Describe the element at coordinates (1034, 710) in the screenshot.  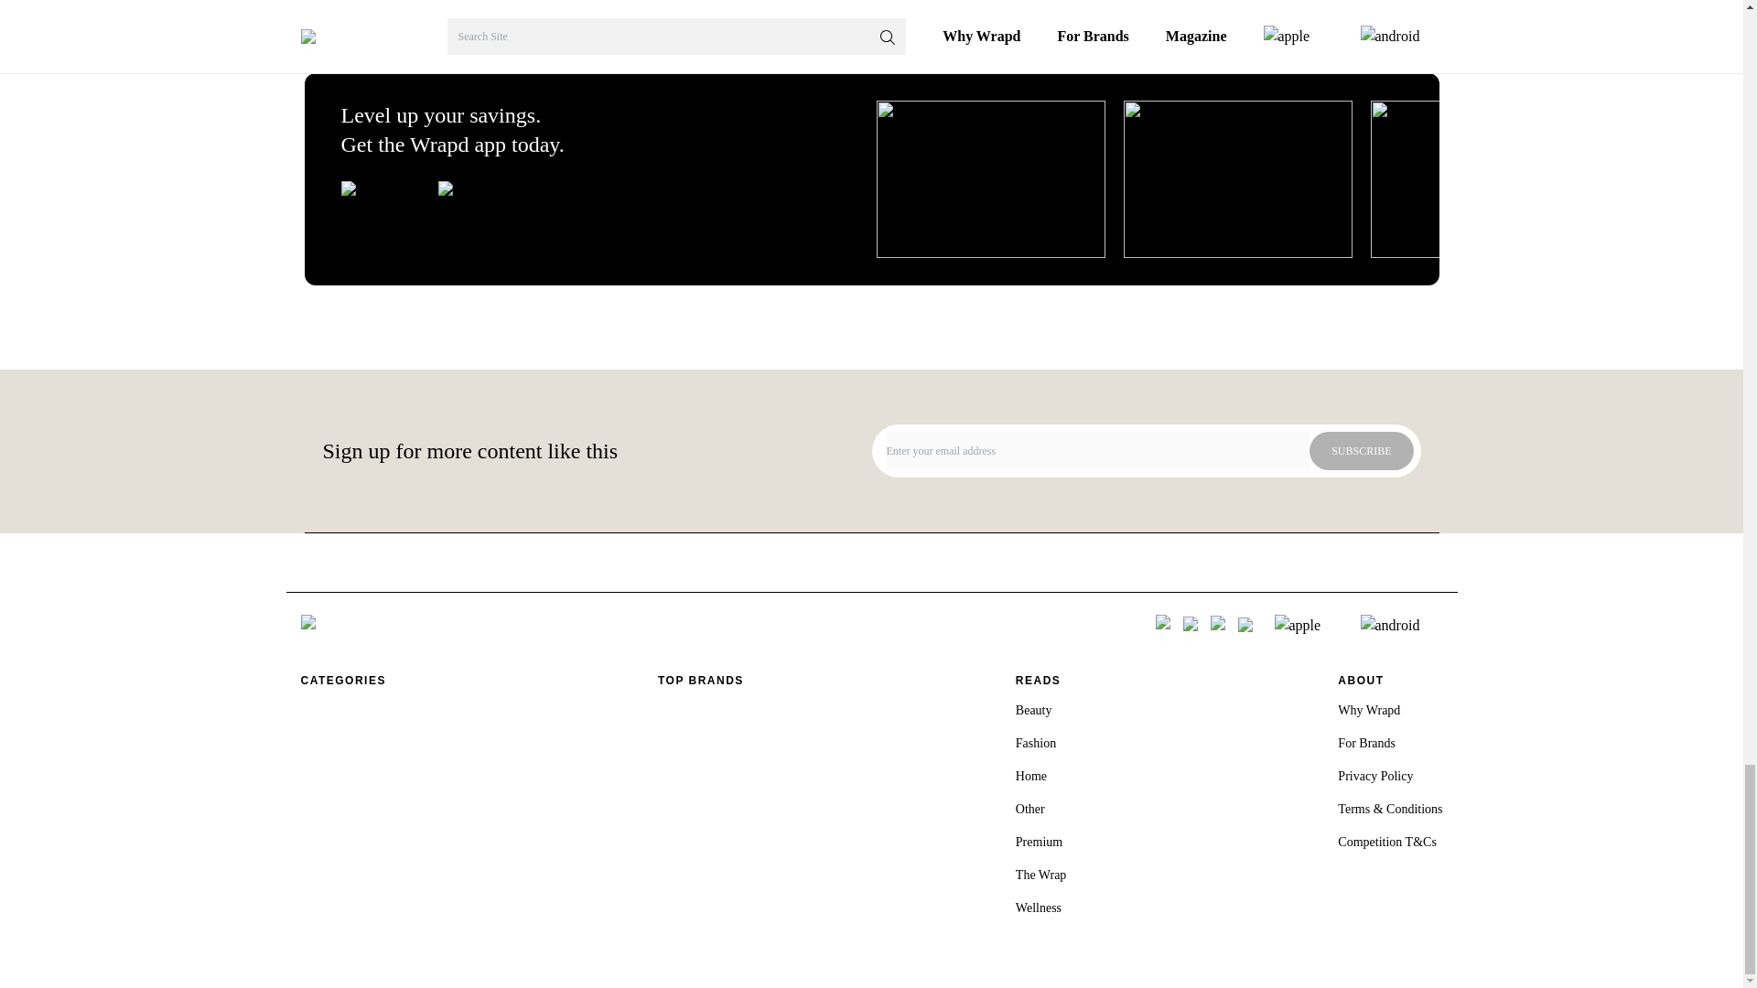
I see `Beauty` at that location.